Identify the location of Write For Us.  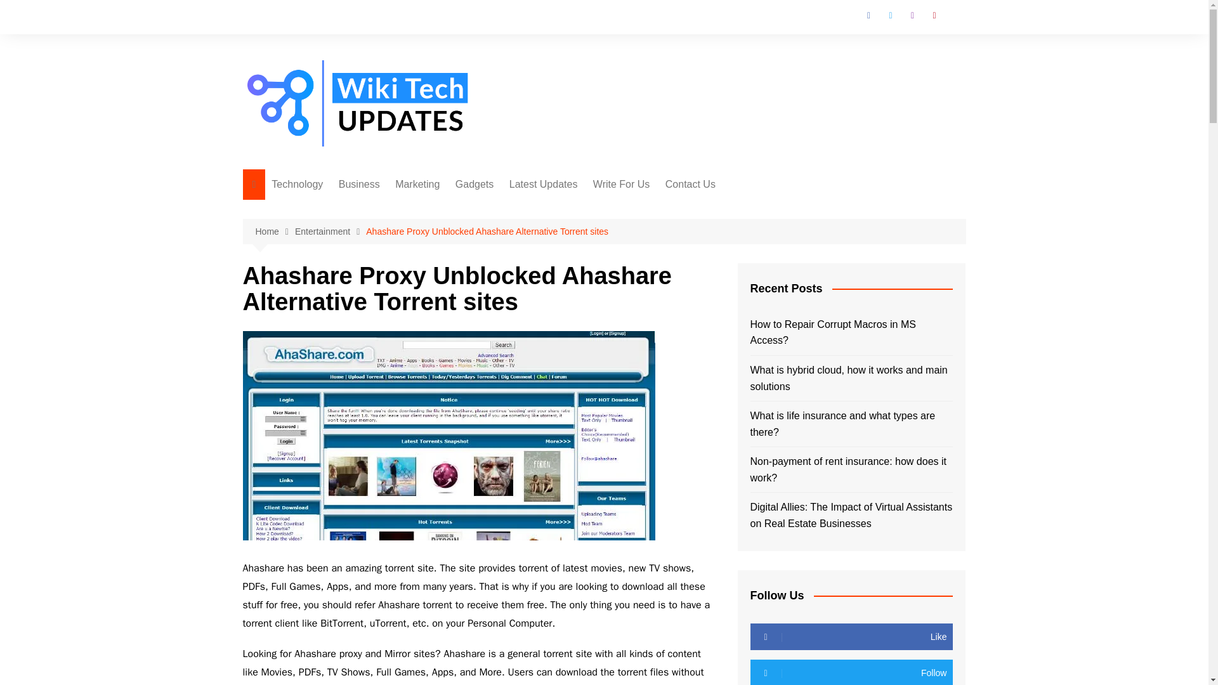
(622, 184).